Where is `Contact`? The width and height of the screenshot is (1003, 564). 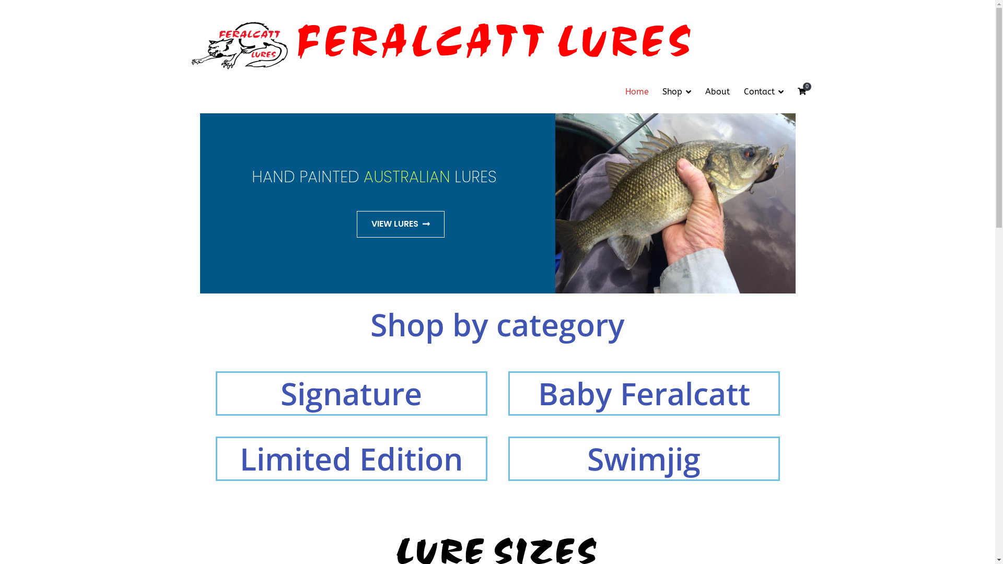 Contact is located at coordinates (764, 92).